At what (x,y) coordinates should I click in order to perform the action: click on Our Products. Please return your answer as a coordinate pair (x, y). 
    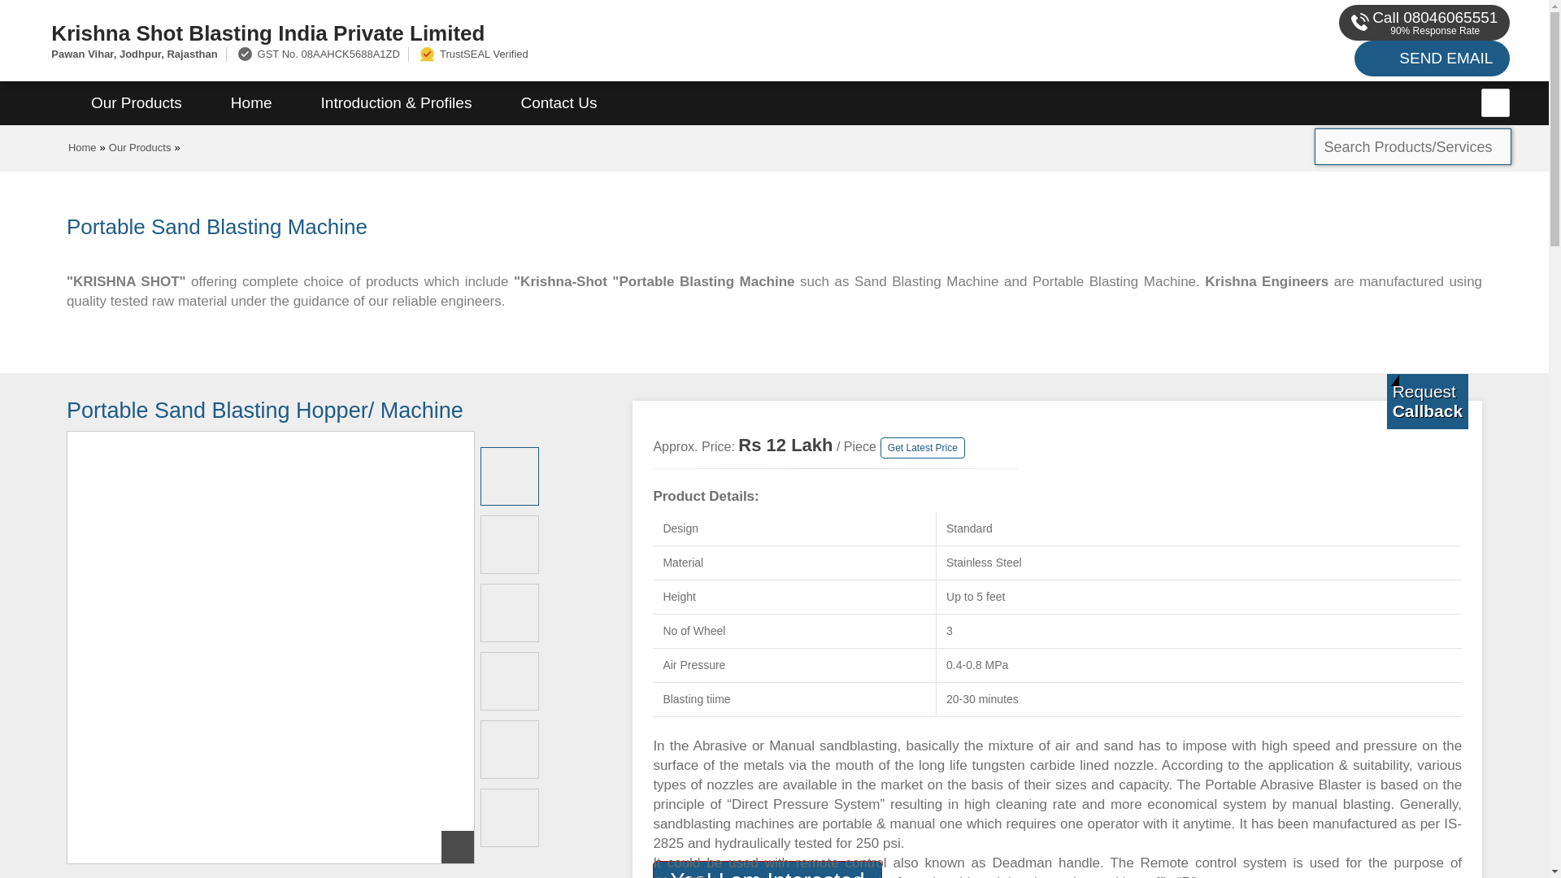
    Looking at the image, I should click on (140, 147).